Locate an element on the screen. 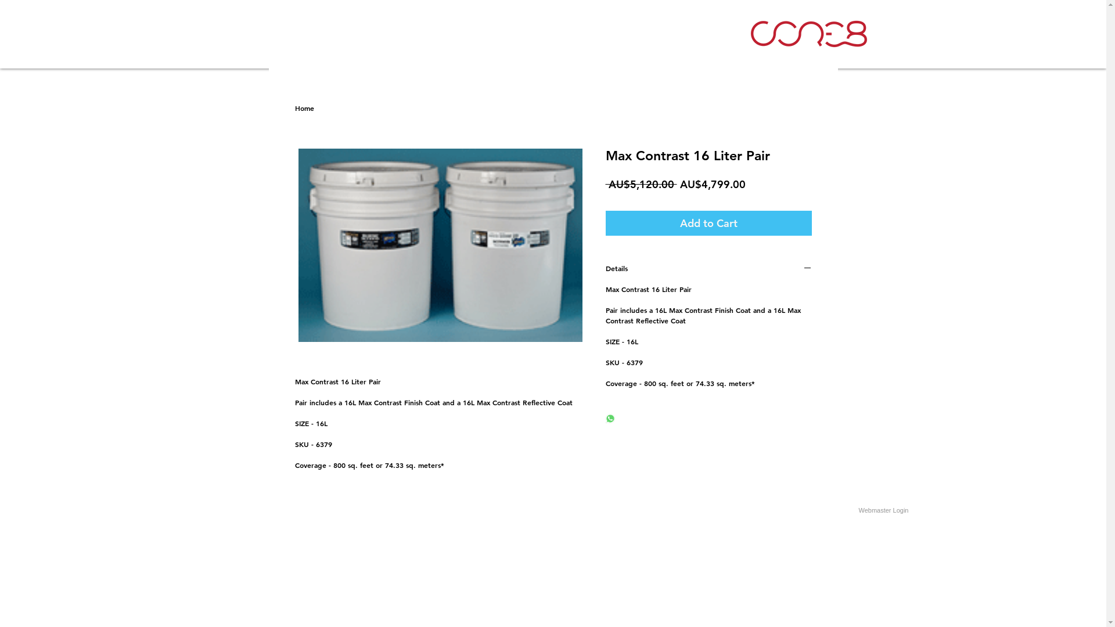  Details is located at coordinates (708, 269).